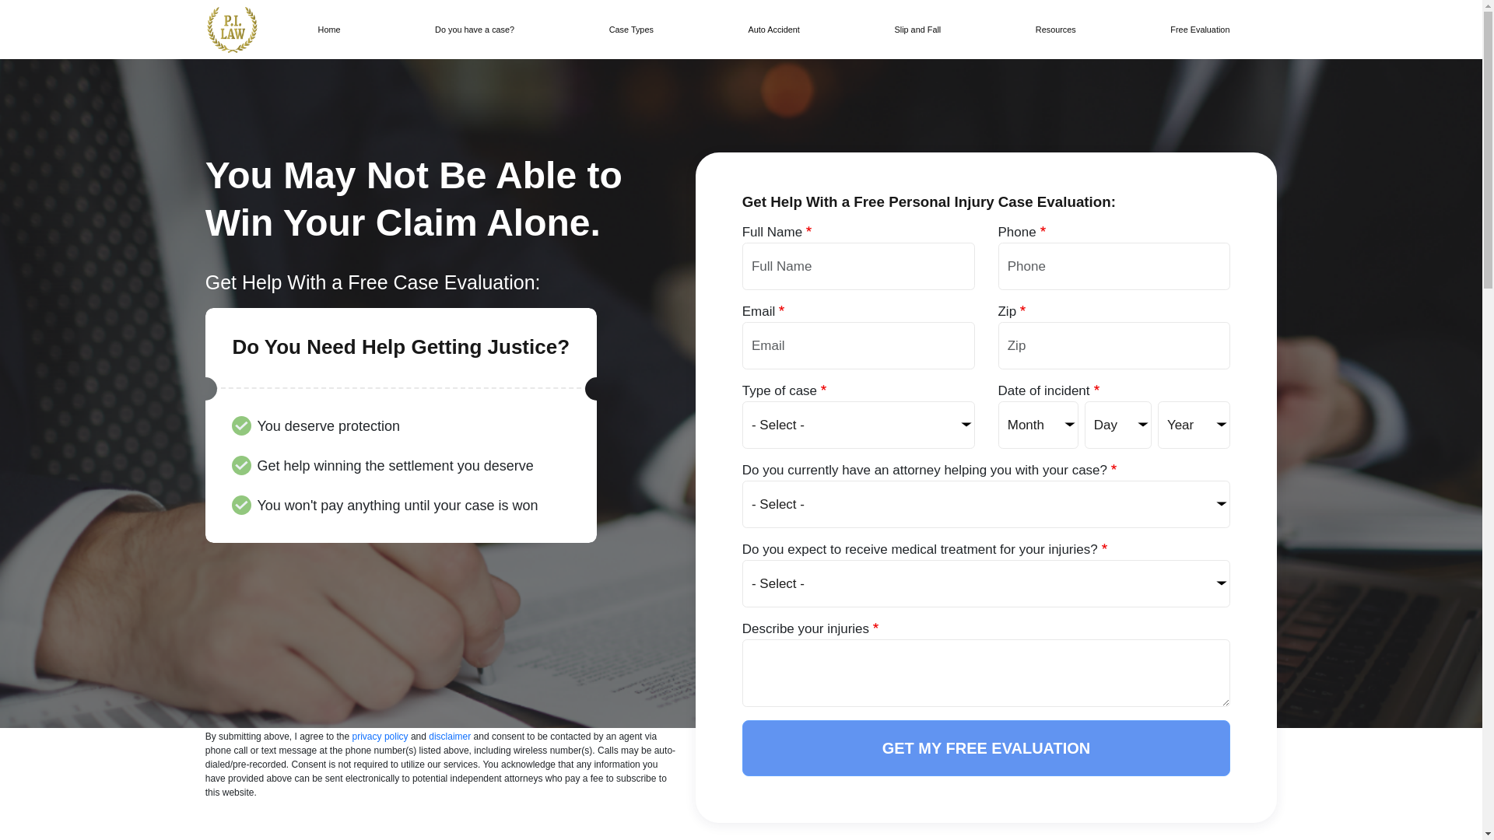 Image resolution: width=1494 pixels, height=840 pixels. Describe the element at coordinates (1055, 30) in the screenshot. I see `Resources` at that location.